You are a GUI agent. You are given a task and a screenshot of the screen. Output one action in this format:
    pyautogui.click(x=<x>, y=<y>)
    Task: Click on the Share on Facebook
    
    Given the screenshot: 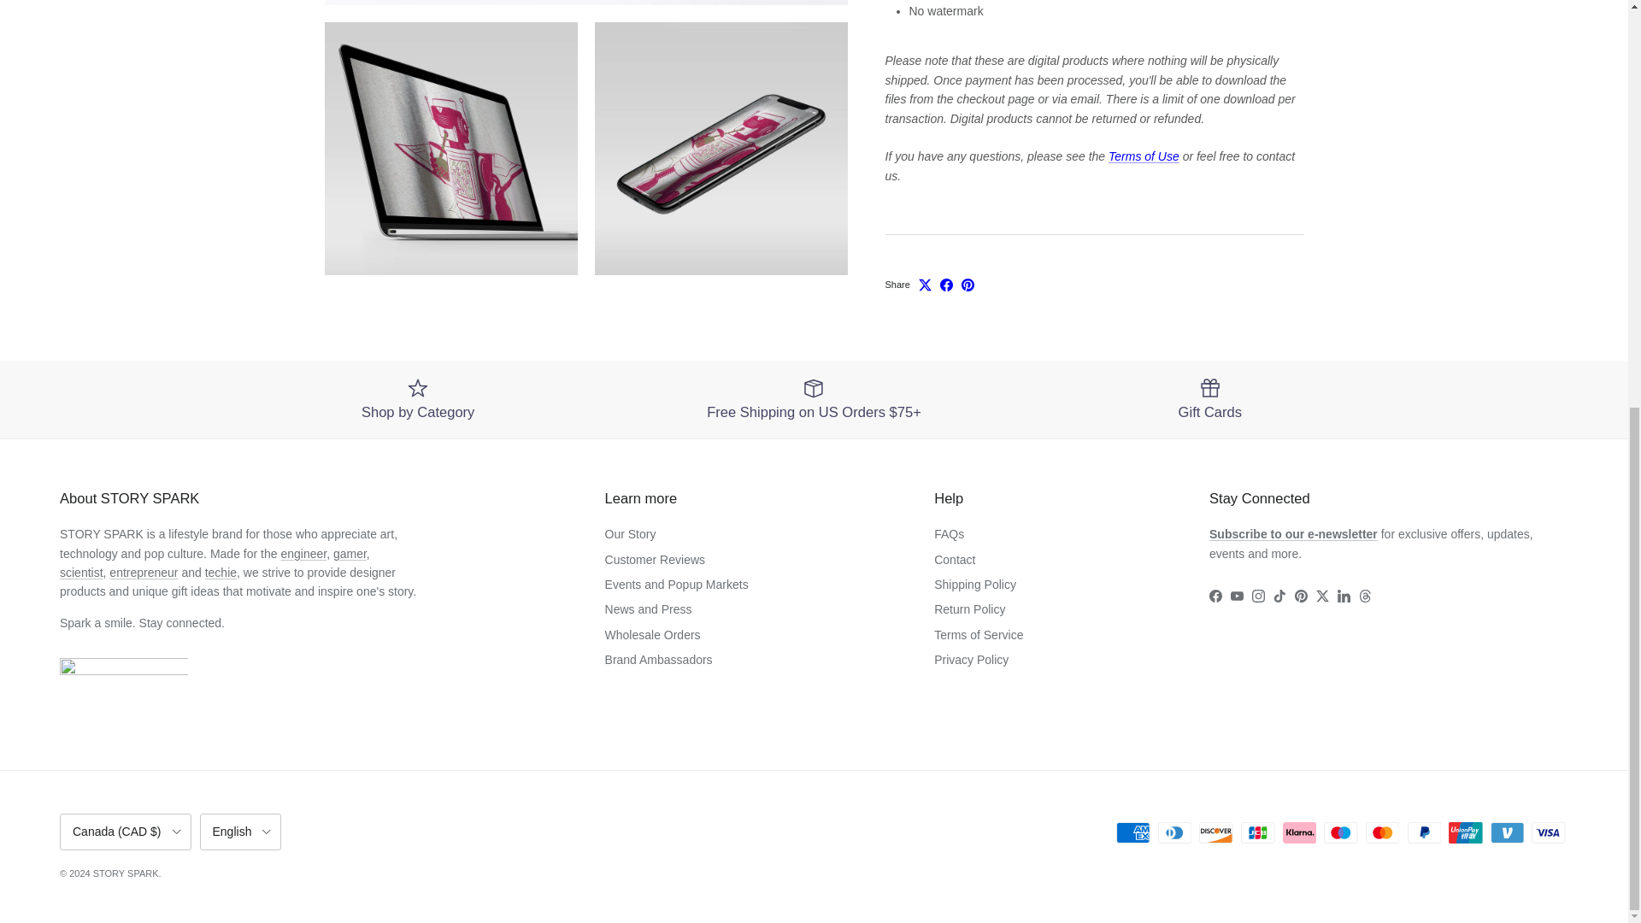 What is the action you would take?
    pyautogui.click(x=947, y=263)
    